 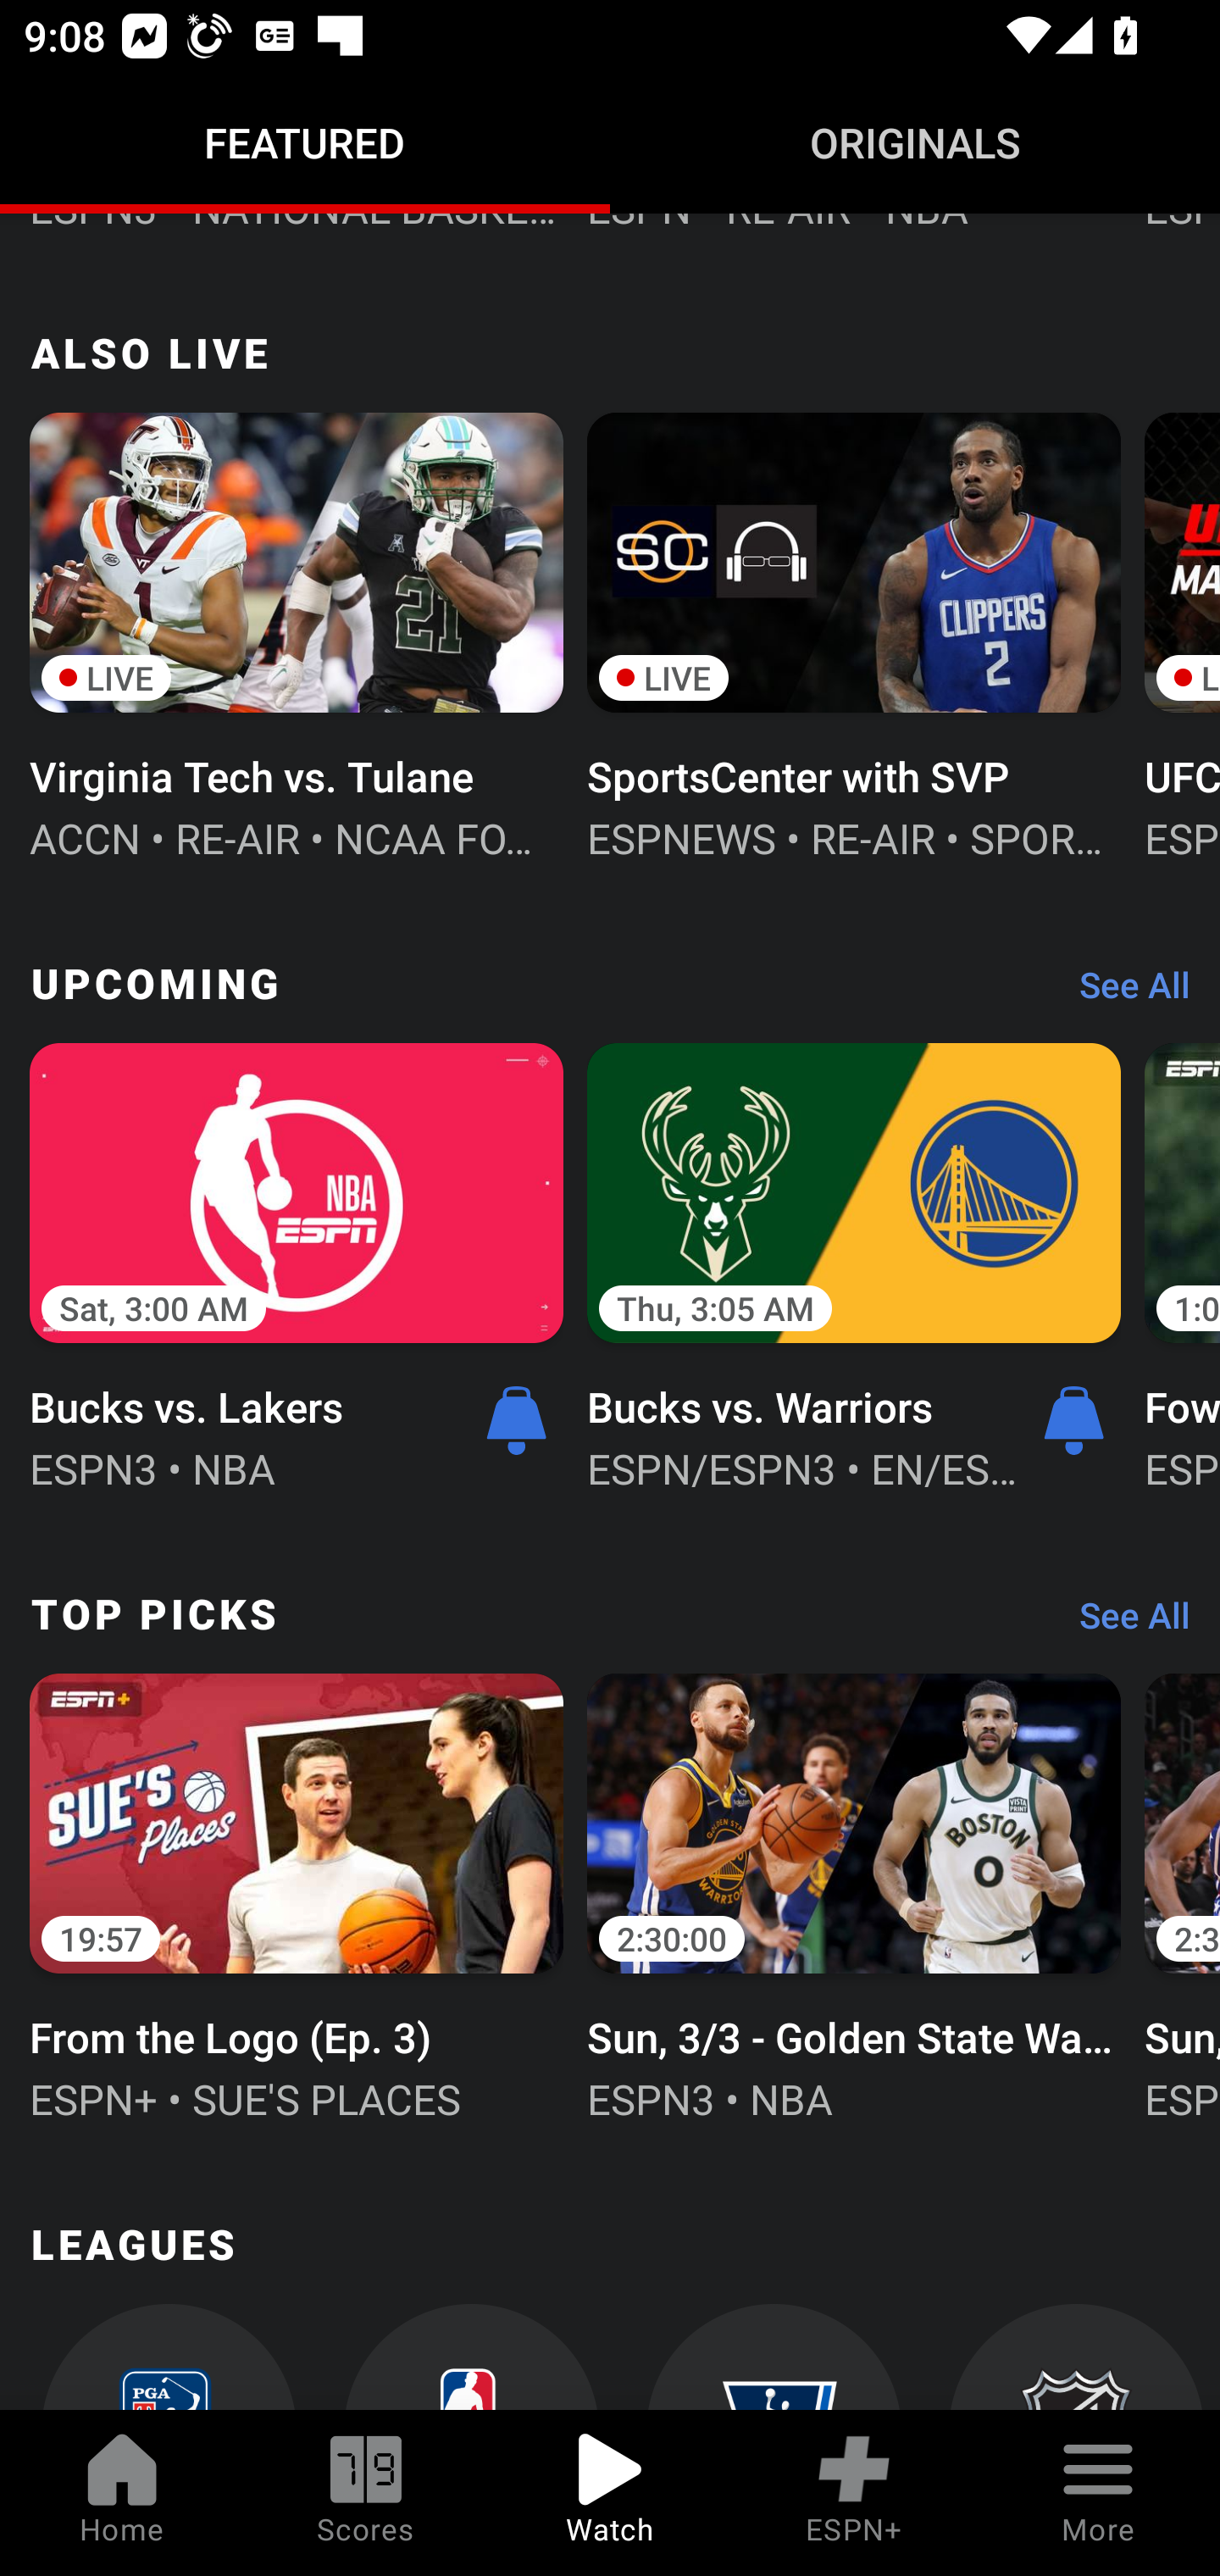 I want to click on See All, so click(x=1123, y=993).